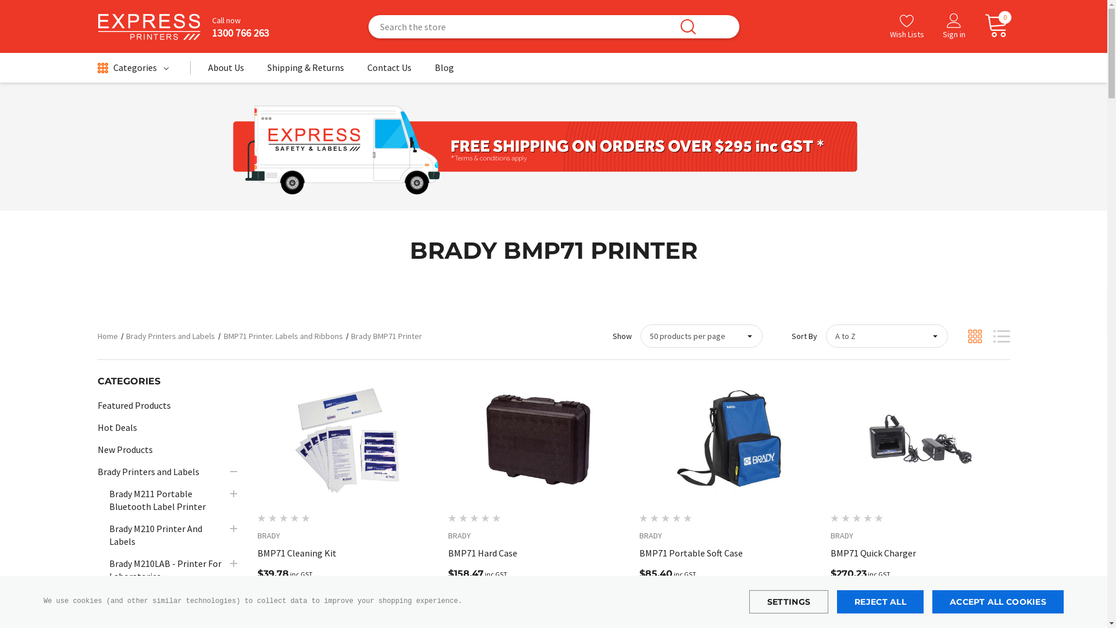 The height and width of the screenshot is (628, 1116). Describe the element at coordinates (538, 438) in the screenshot. I see `BMP71 Hard Case` at that location.